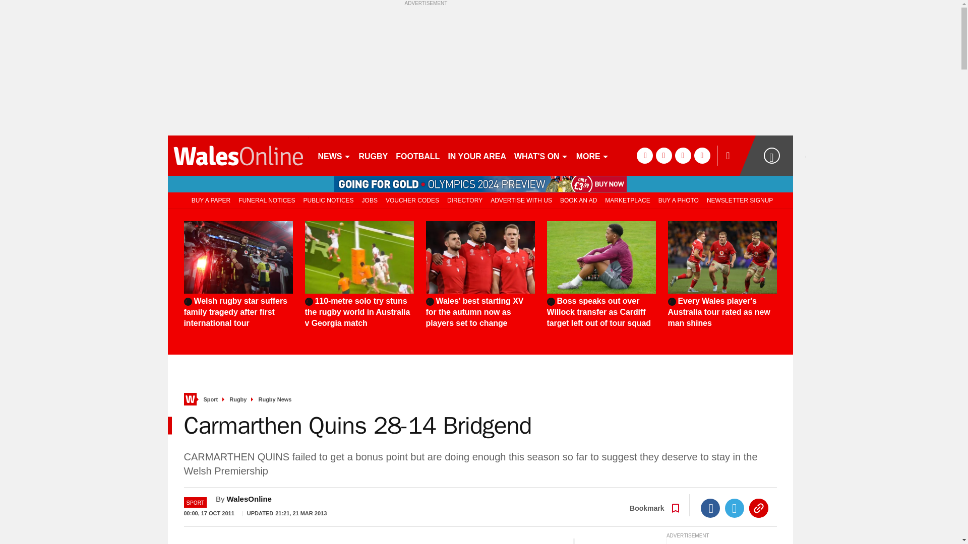 The height and width of the screenshot is (544, 968). What do you see at coordinates (710, 508) in the screenshot?
I see `Facebook` at bounding box center [710, 508].